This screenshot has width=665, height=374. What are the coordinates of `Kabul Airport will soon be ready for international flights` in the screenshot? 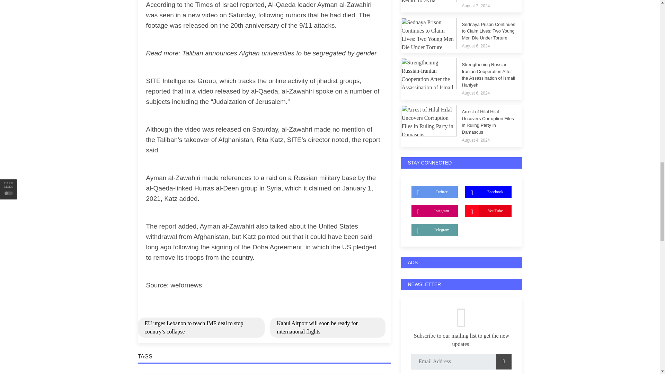 It's located at (327, 328).